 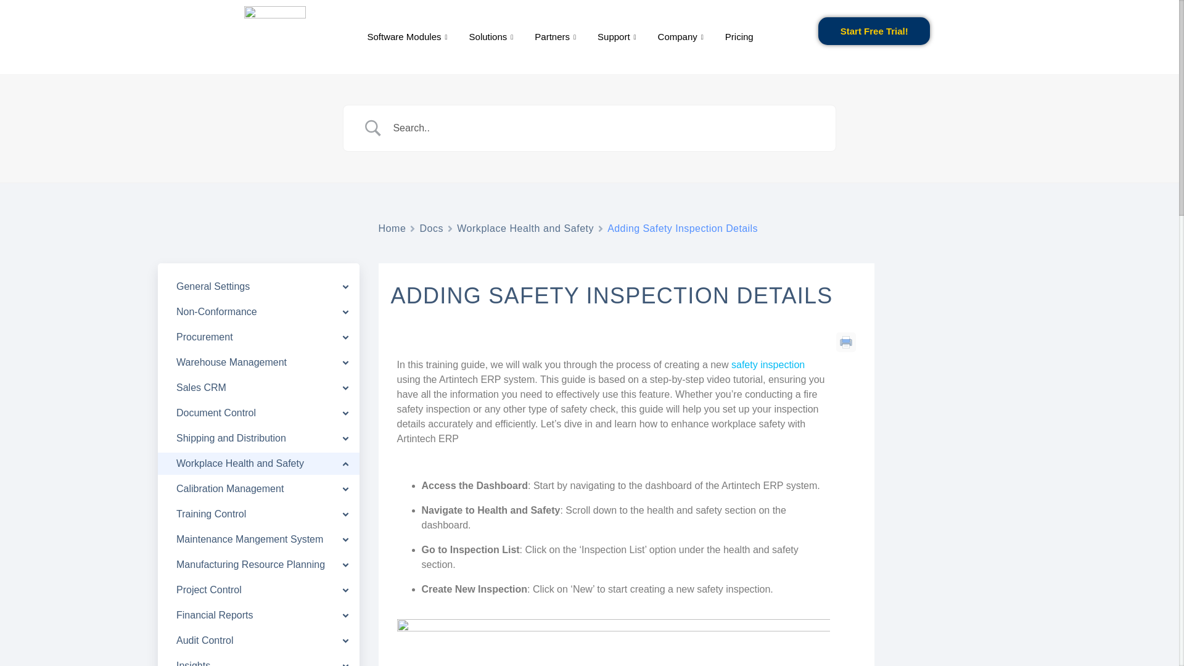 What do you see at coordinates (682, 37) in the screenshot?
I see `Company` at bounding box center [682, 37].